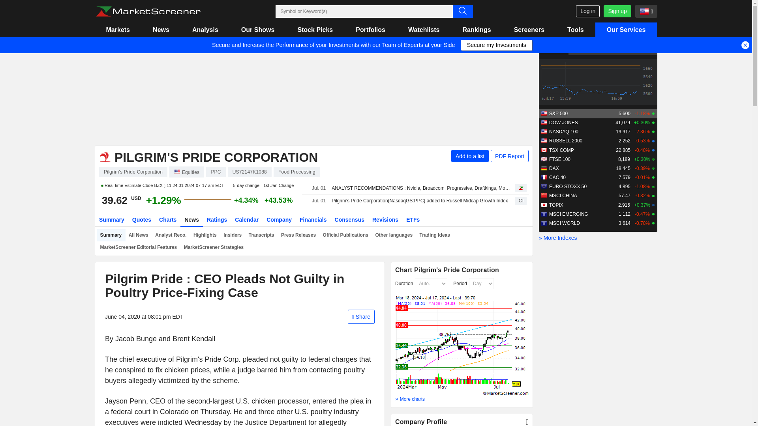 The height and width of the screenshot is (426, 758). What do you see at coordinates (118, 30) in the screenshot?
I see `Markets` at bounding box center [118, 30].